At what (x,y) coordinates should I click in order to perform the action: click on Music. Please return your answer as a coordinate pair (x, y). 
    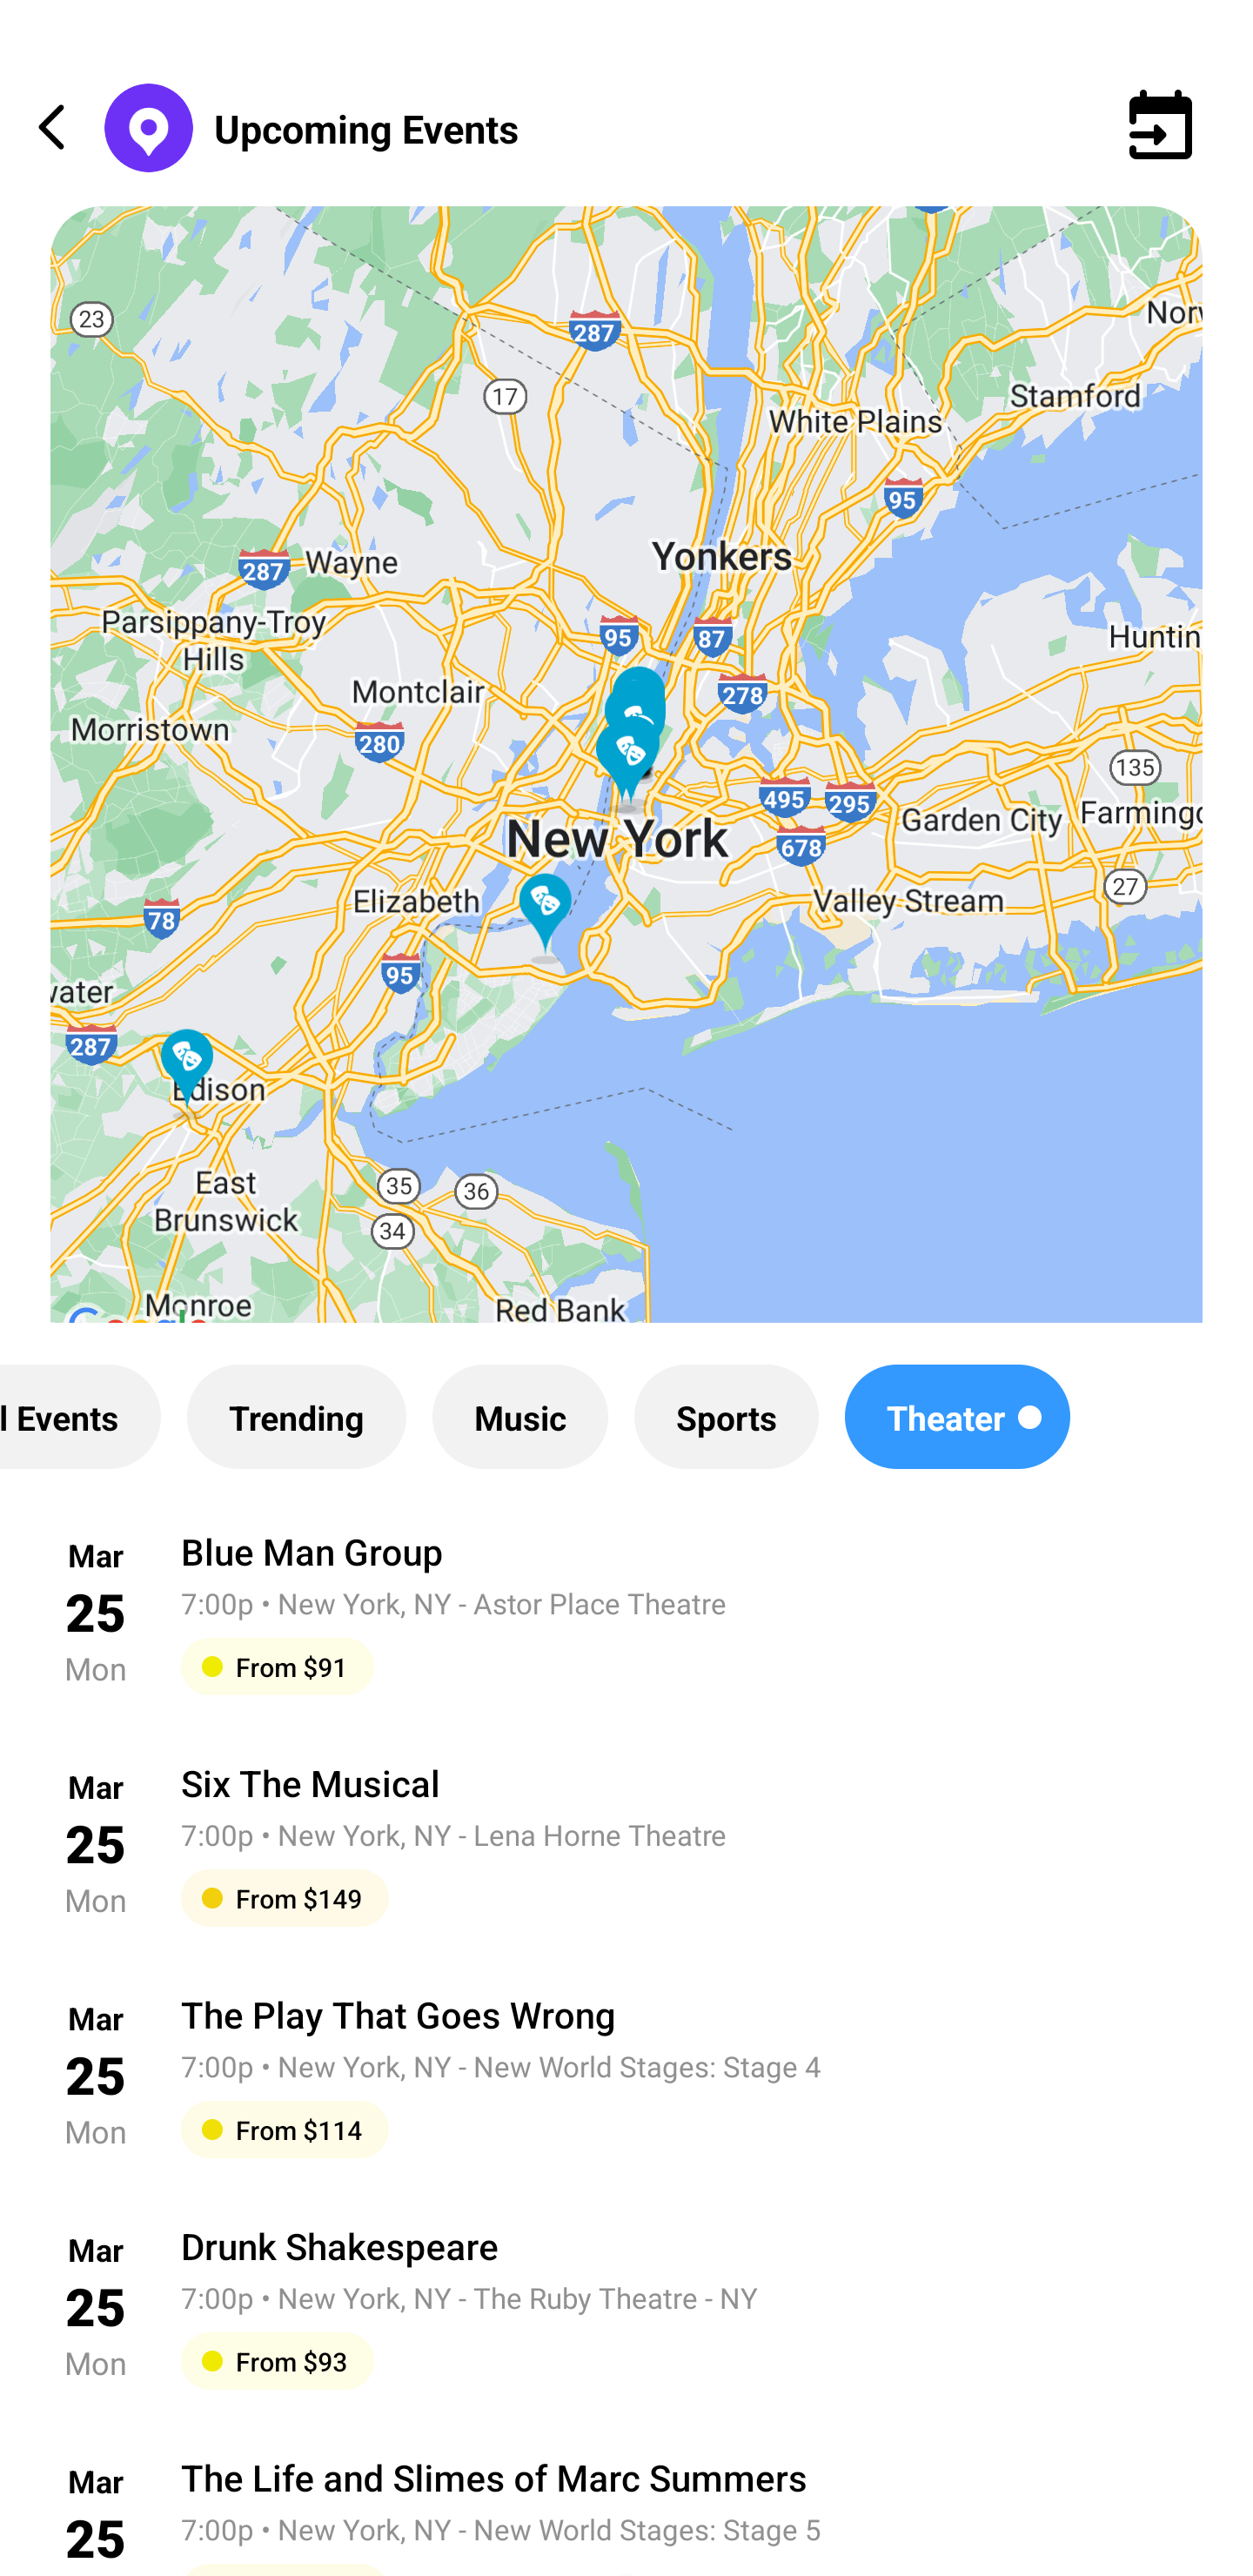
    Looking at the image, I should click on (519, 1417).